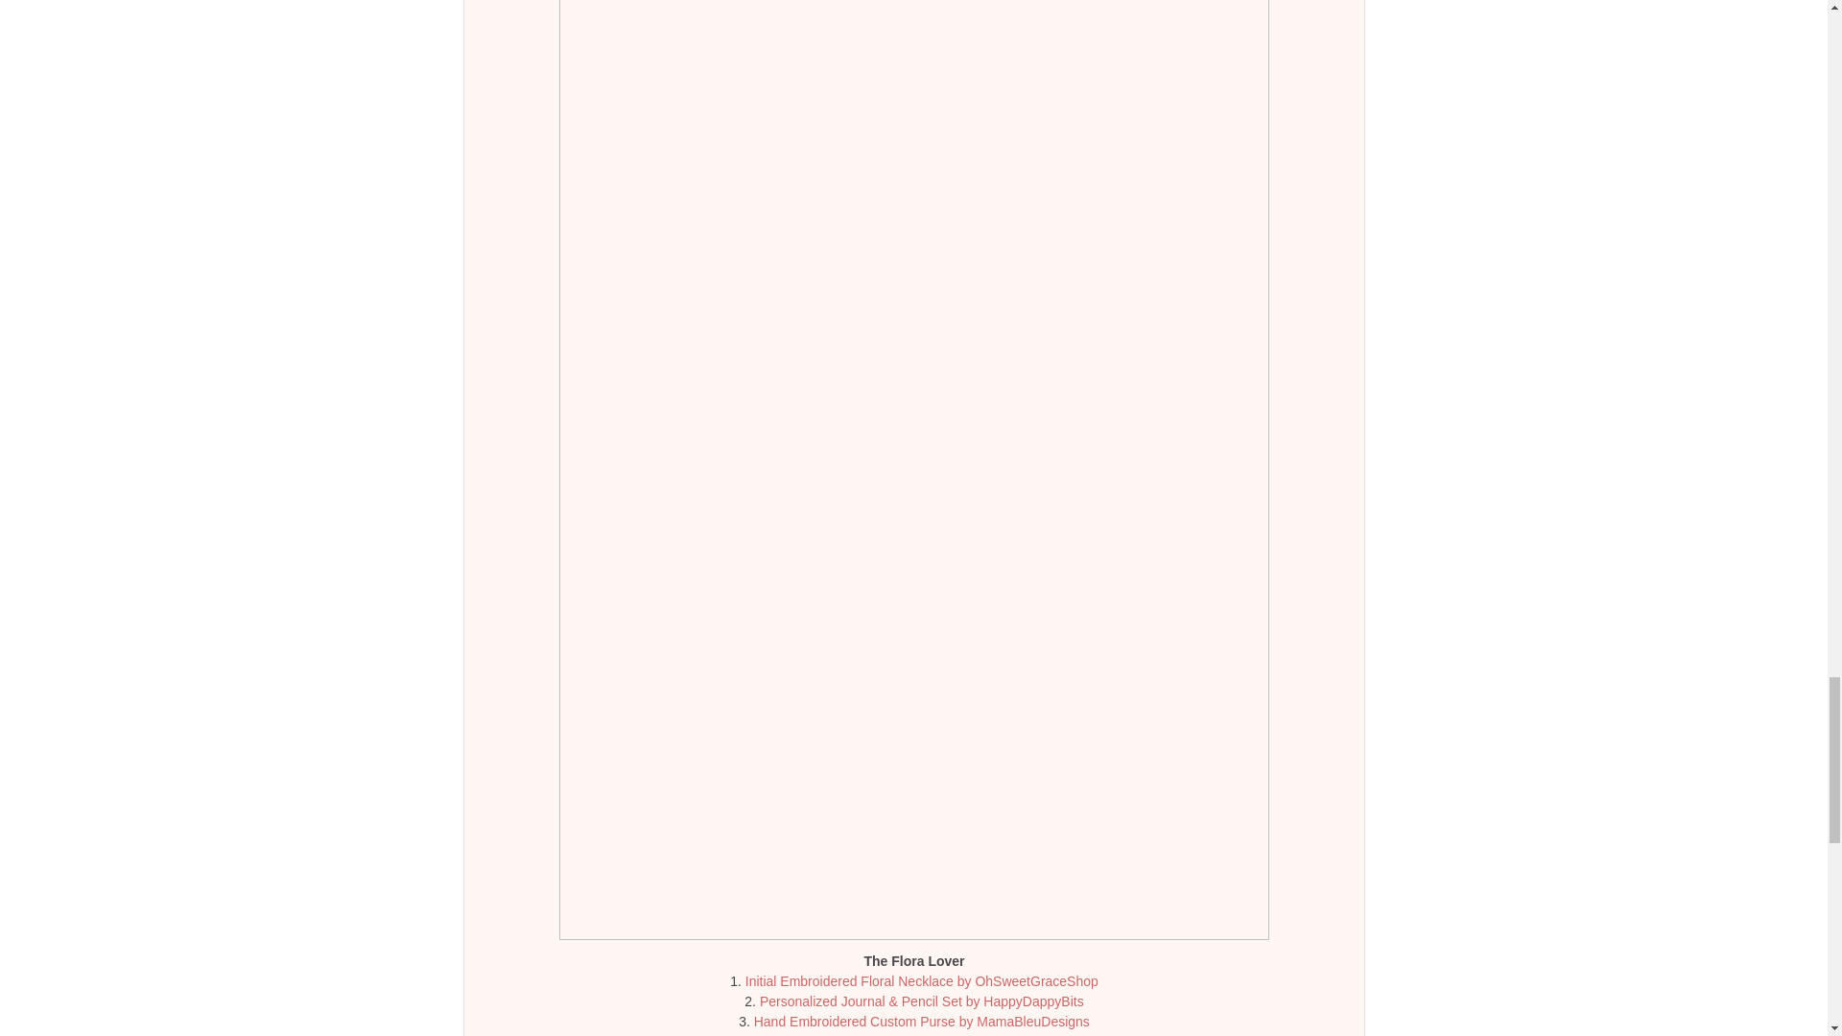  Describe the element at coordinates (921, 981) in the screenshot. I see `Initial Embroidered Floral Necklace by OhSweetGraceShop` at that location.